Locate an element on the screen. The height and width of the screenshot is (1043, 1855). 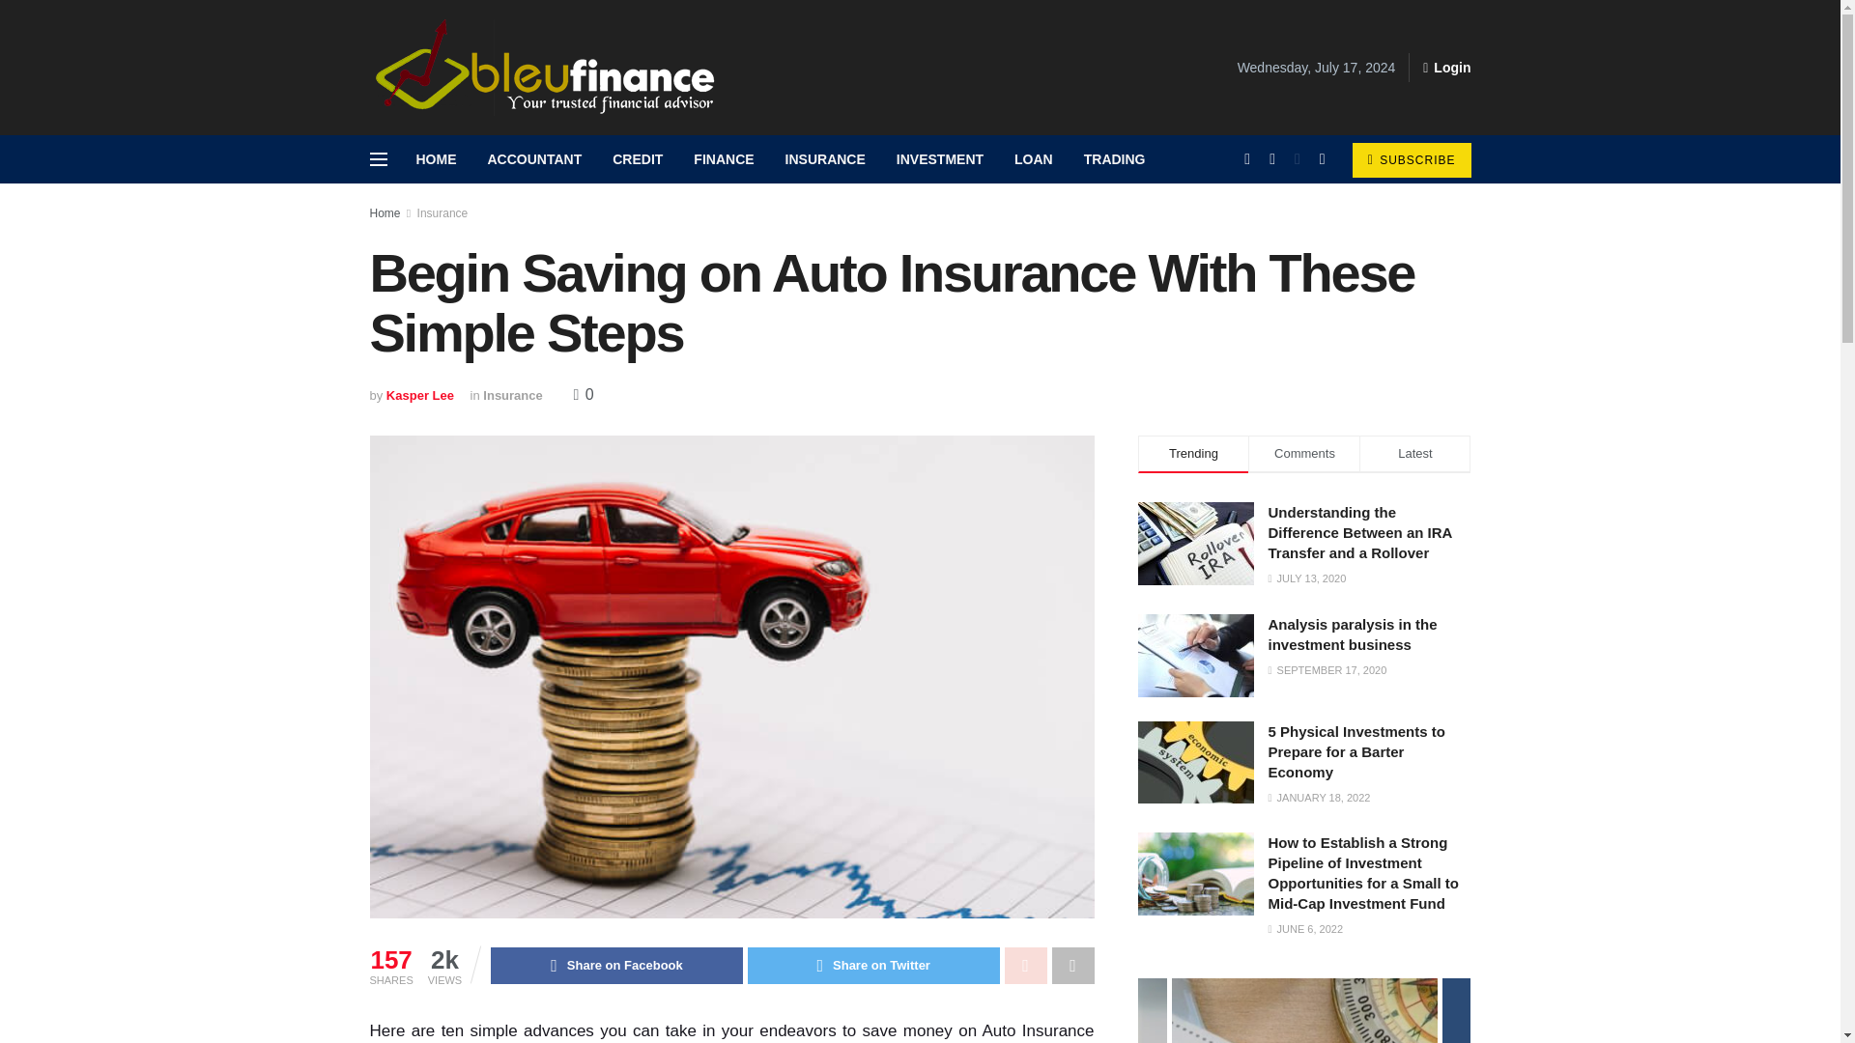
LOAN is located at coordinates (1034, 159).